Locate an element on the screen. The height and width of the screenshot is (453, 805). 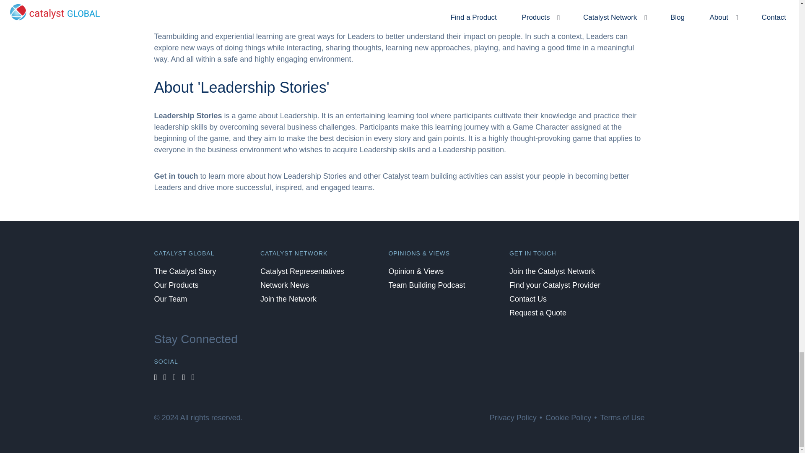
Privacy Policy is located at coordinates (513, 418).